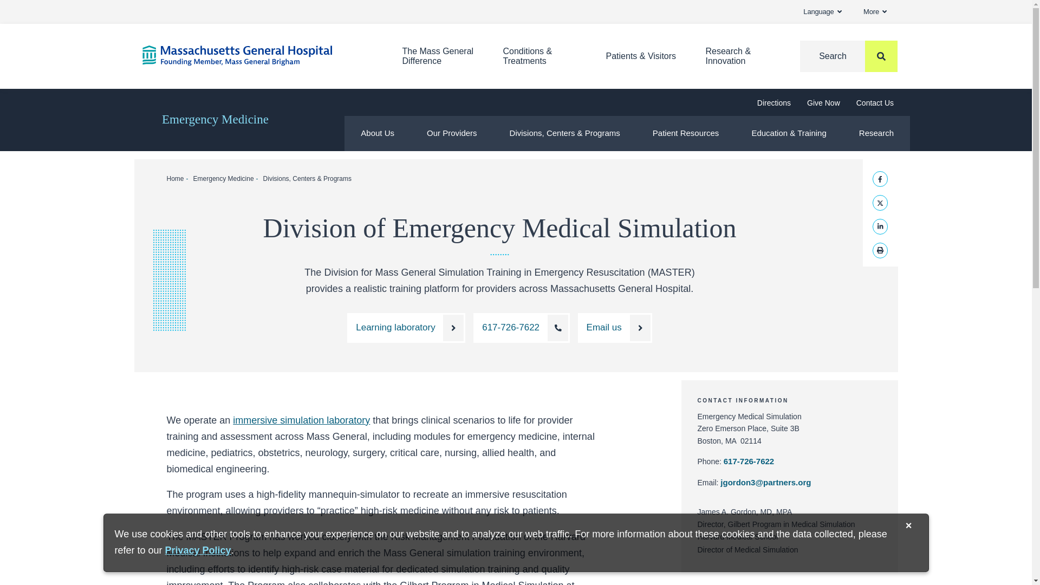 Image resolution: width=1040 pixels, height=585 pixels. I want to click on Language, so click(822, 12).